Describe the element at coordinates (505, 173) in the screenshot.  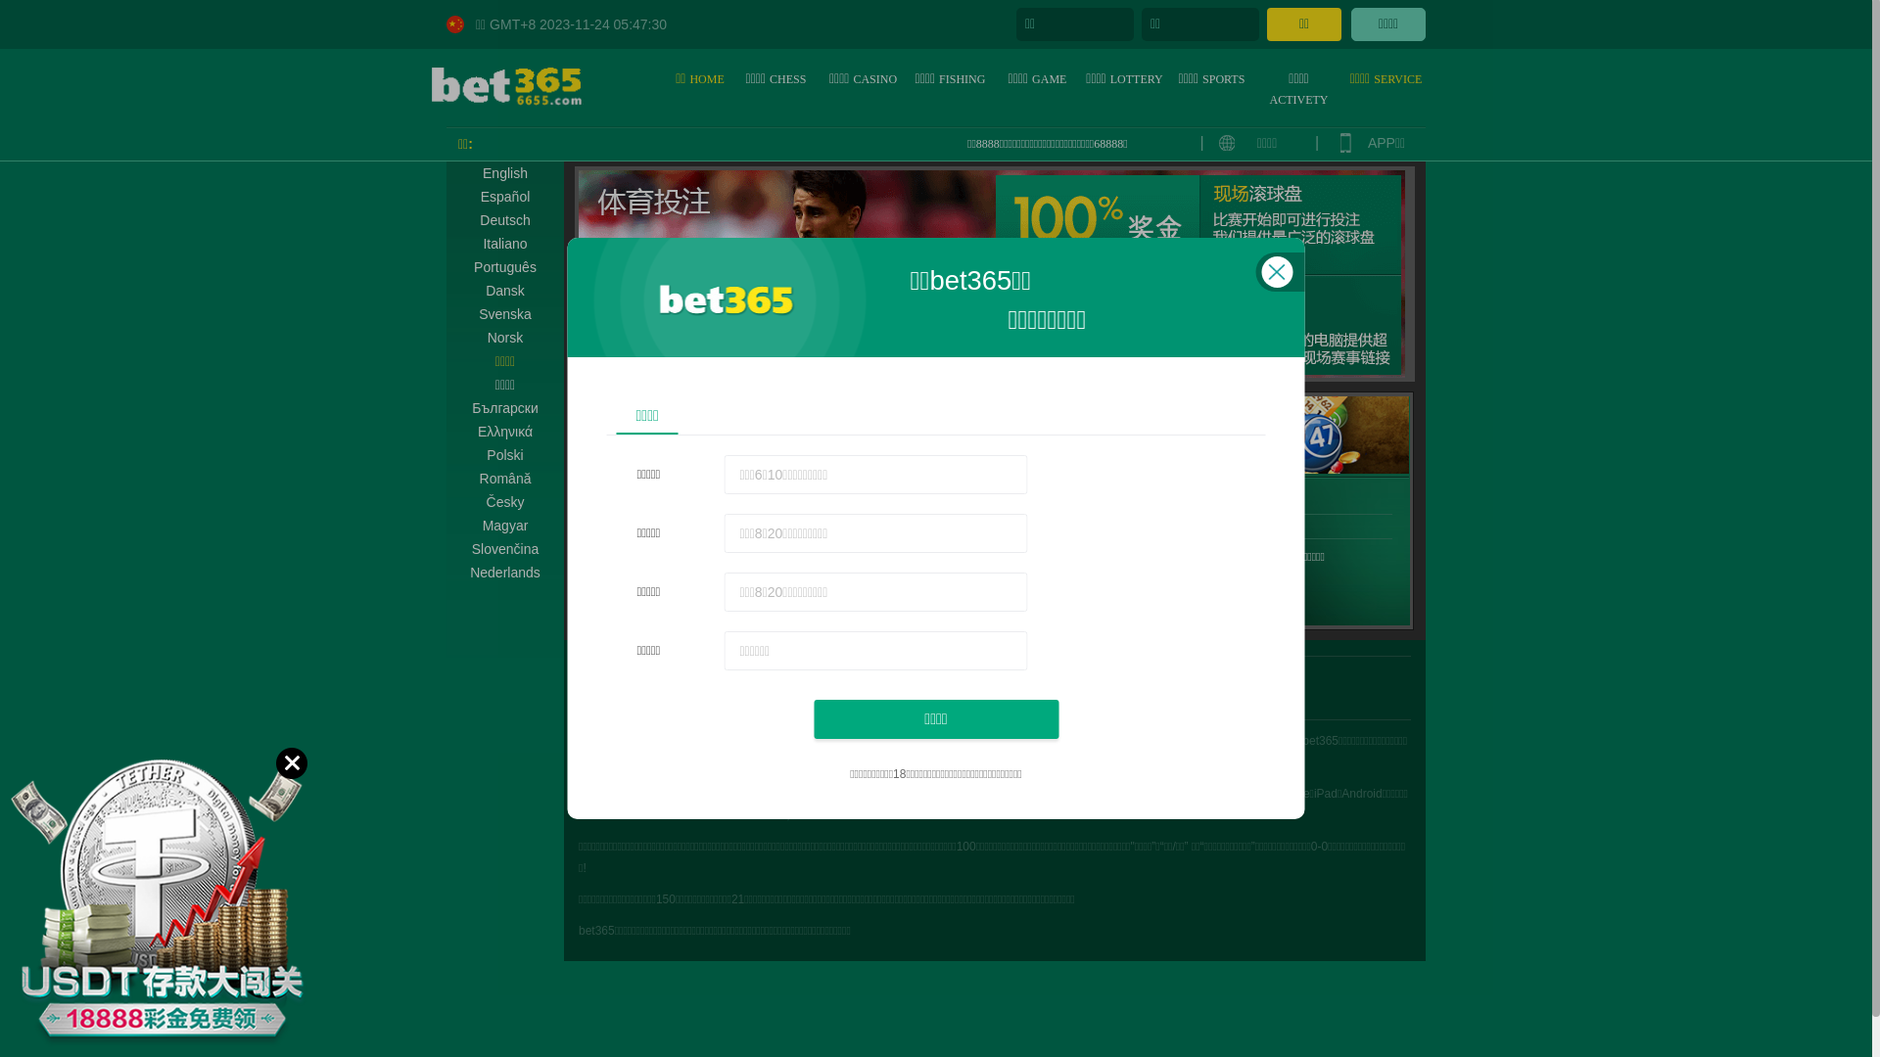
I see `English` at that location.